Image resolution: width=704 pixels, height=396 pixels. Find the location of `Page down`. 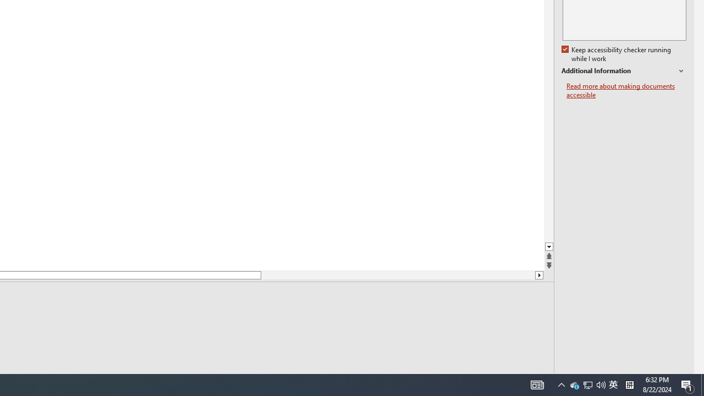

Page down is located at coordinates (398, 275).